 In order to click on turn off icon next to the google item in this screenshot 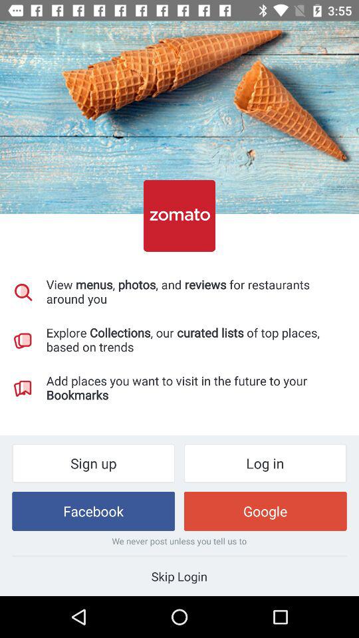, I will do `click(93, 510)`.